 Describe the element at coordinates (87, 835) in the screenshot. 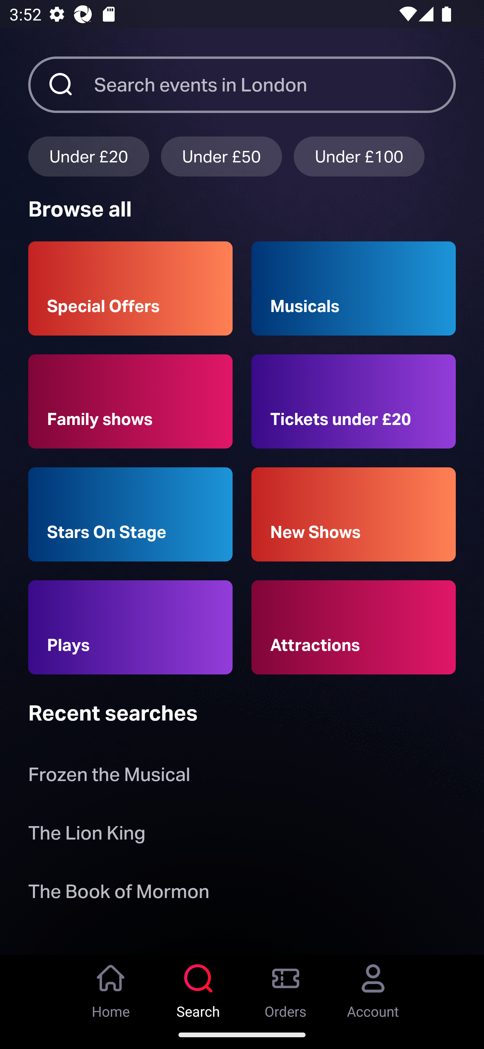

I see `The Lion King` at that location.